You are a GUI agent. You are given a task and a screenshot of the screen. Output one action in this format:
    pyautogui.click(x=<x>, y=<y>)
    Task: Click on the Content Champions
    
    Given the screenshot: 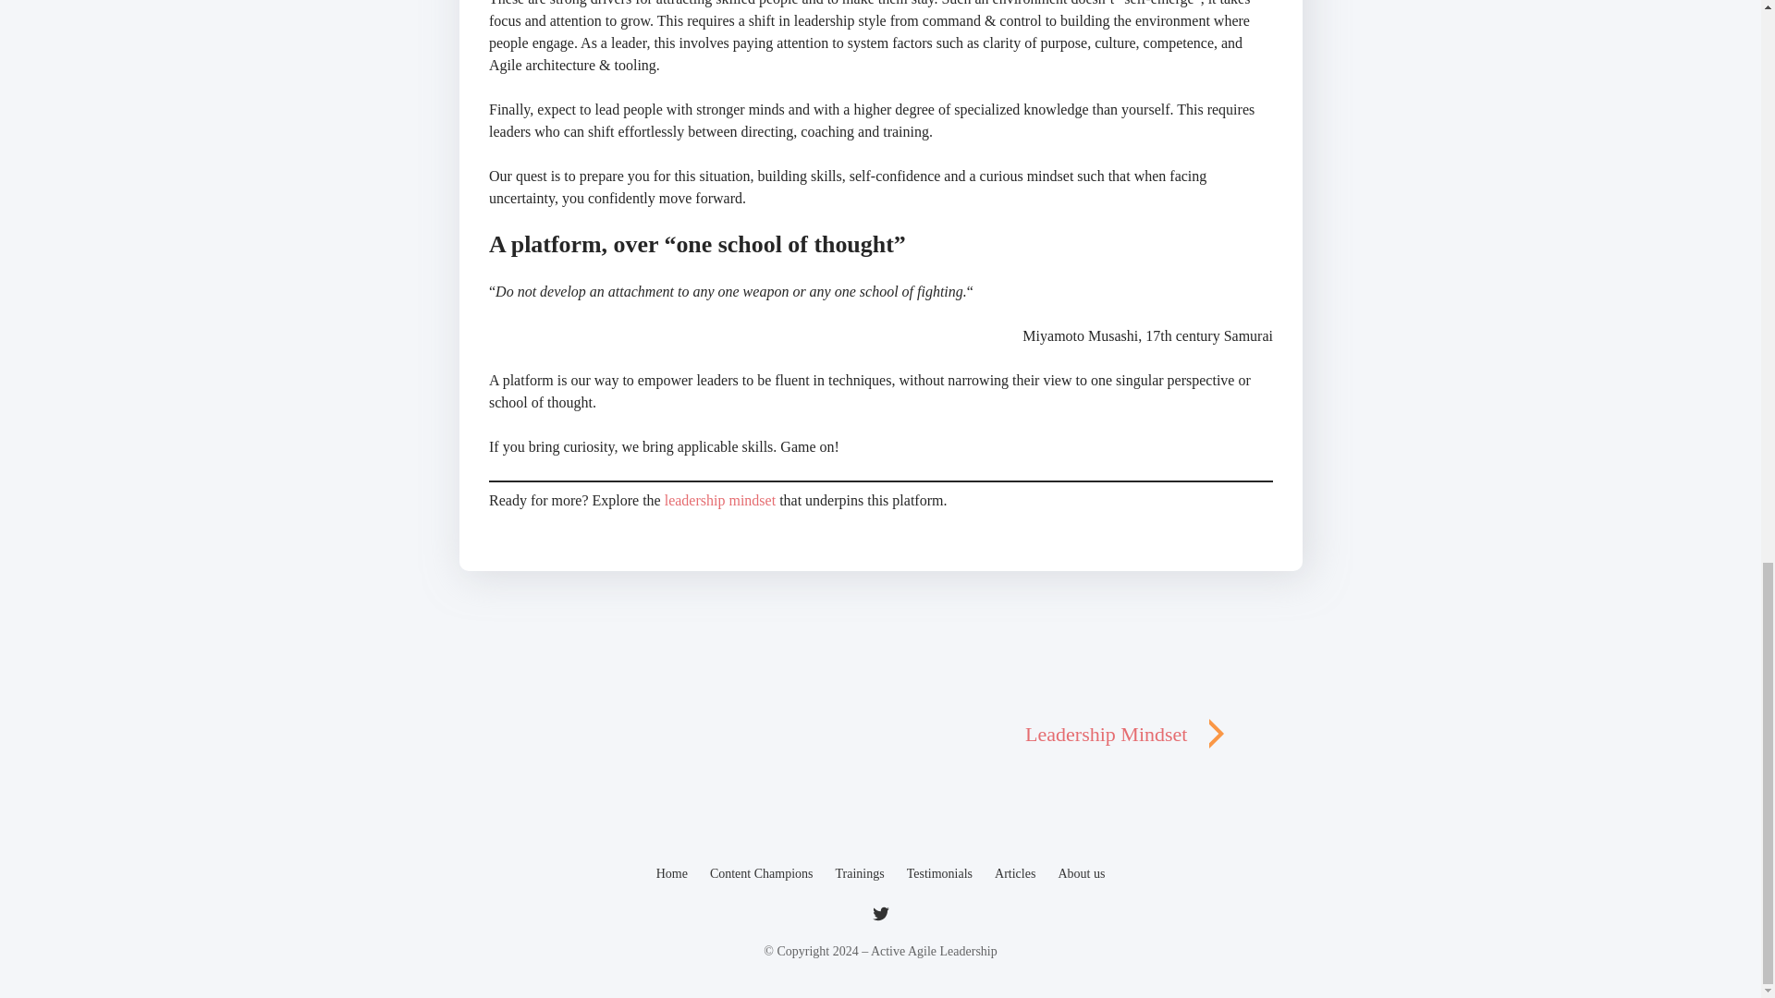 What is the action you would take?
    pyautogui.click(x=762, y=873)
    